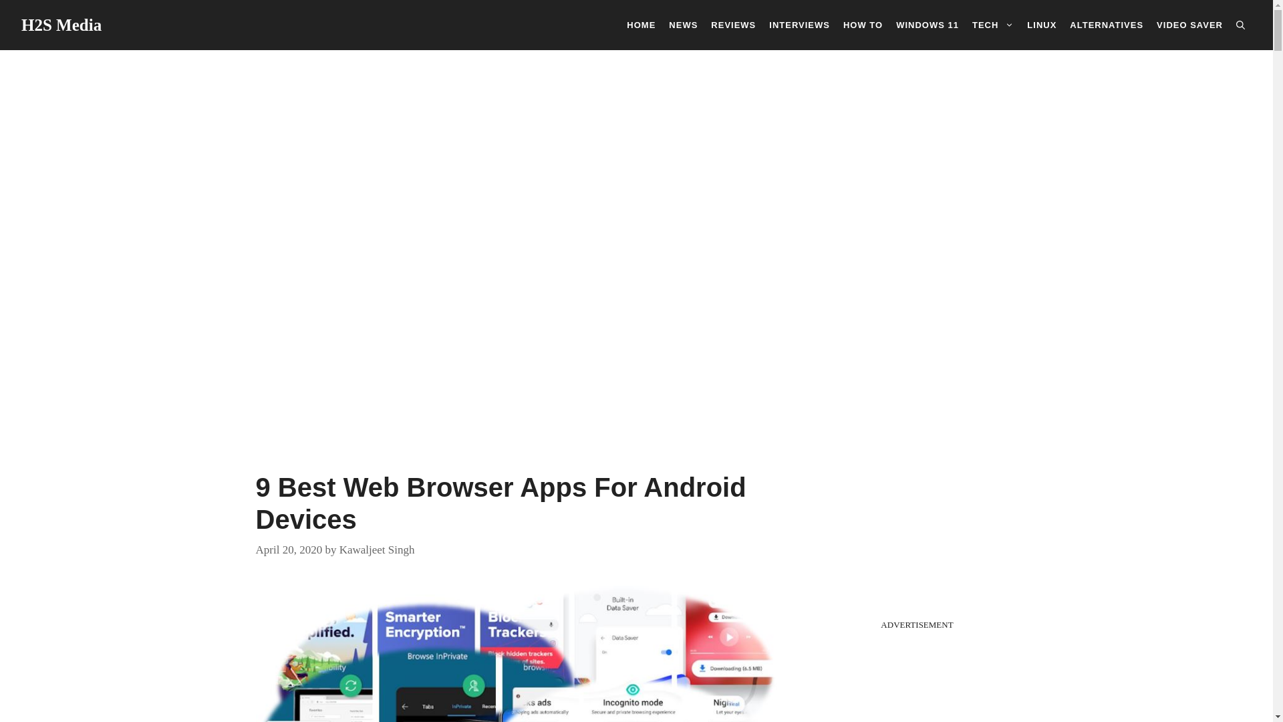  What do you see at coordinates (799, 24) in the screenshot?
I see `INTERVIEWS` at bounding box center [799, 24].